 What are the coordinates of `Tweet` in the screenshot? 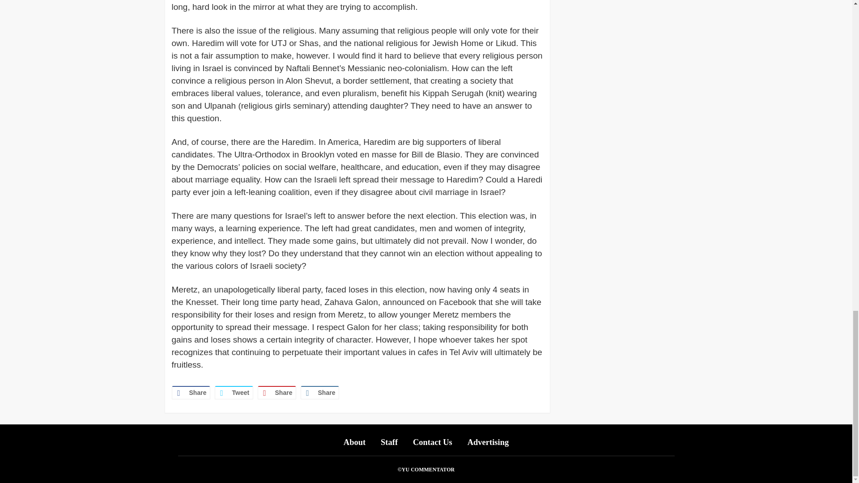 It's located at (234, 393).